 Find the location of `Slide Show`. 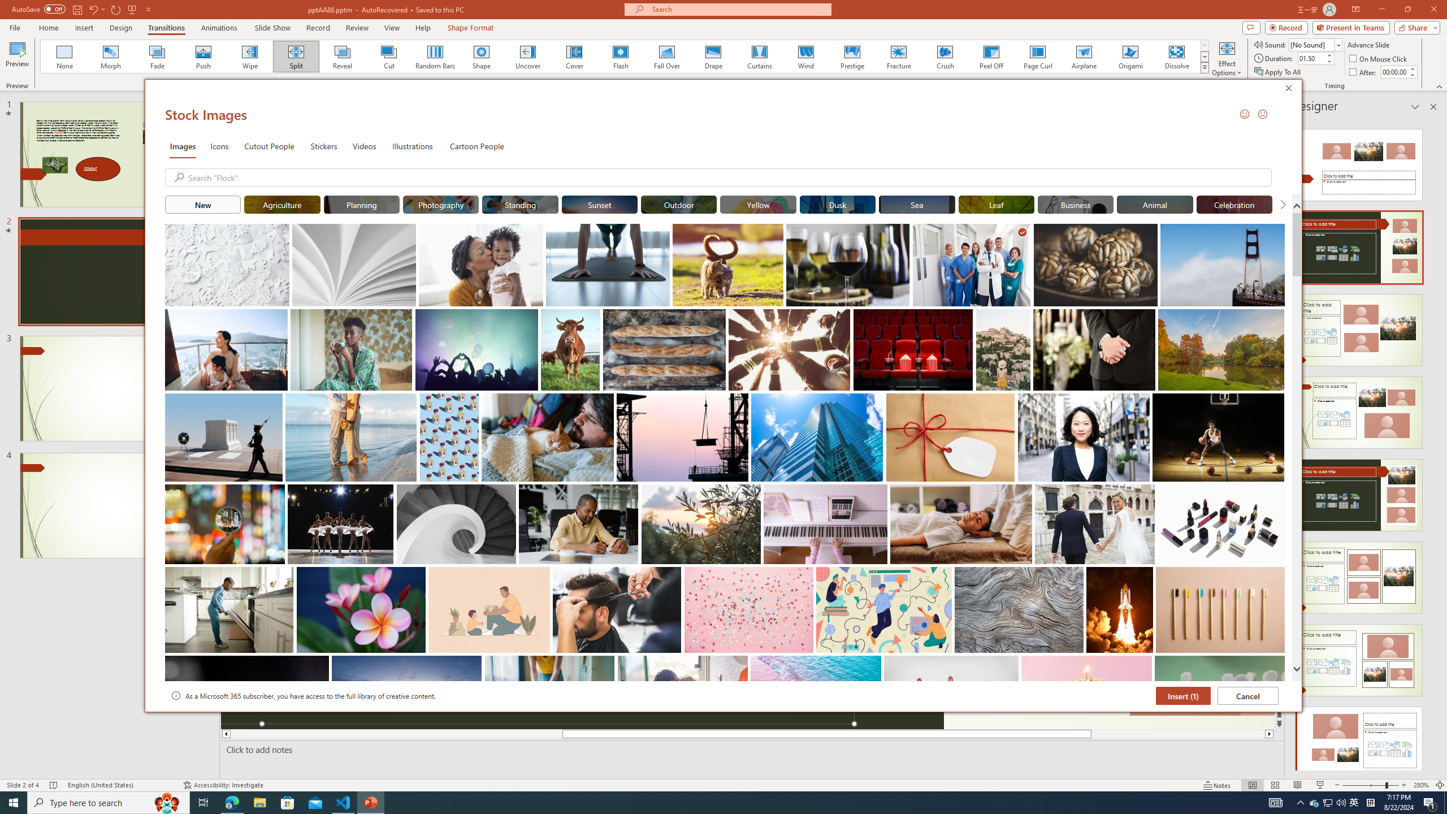

Slide Show is located at coordinates (1320, 785).